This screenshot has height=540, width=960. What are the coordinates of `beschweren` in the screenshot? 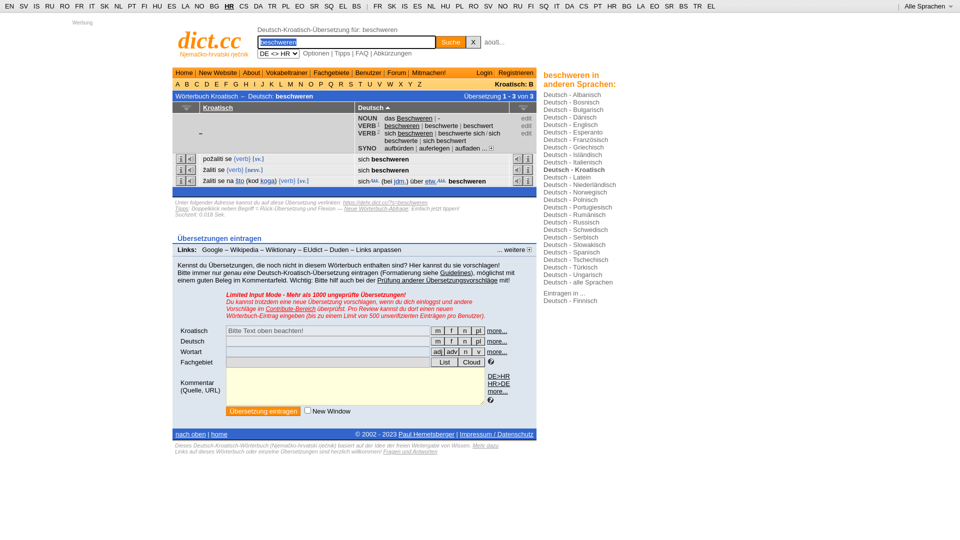 It's located at (390, 170).